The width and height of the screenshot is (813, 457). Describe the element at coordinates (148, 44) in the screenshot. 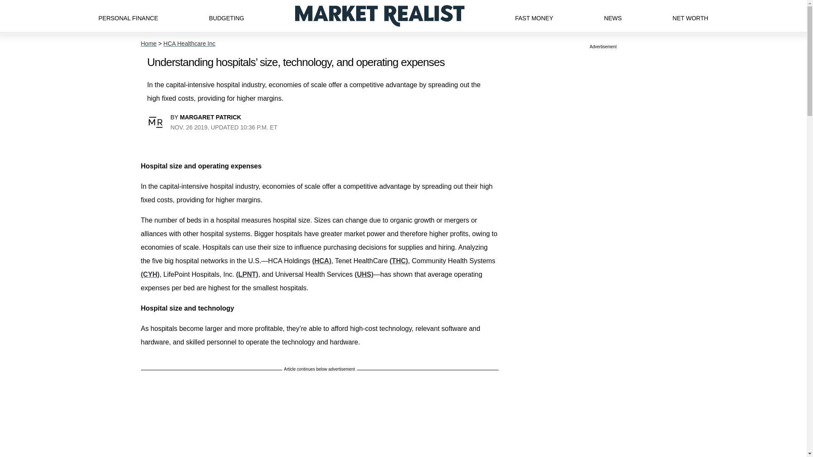

I see `Home` at that location.